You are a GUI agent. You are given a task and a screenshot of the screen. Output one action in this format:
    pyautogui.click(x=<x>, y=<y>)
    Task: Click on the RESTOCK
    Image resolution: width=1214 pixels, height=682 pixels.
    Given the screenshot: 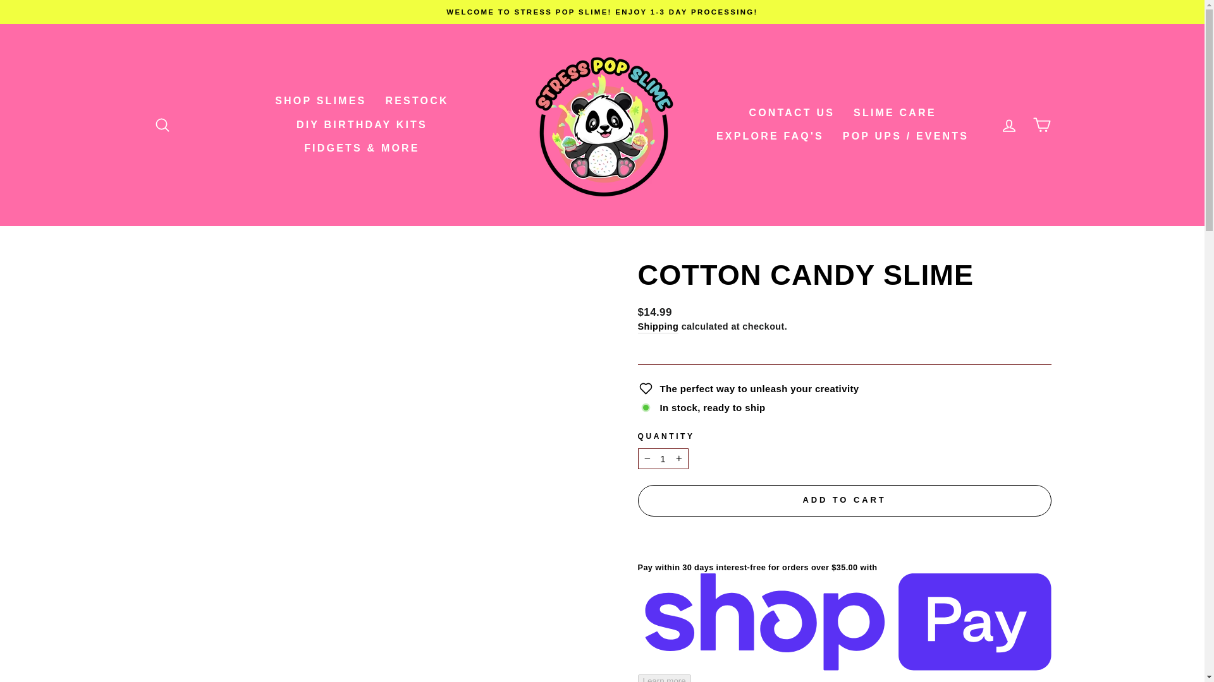 What is the action you would take?
    pyautogui.click(x=416, y=101)
    